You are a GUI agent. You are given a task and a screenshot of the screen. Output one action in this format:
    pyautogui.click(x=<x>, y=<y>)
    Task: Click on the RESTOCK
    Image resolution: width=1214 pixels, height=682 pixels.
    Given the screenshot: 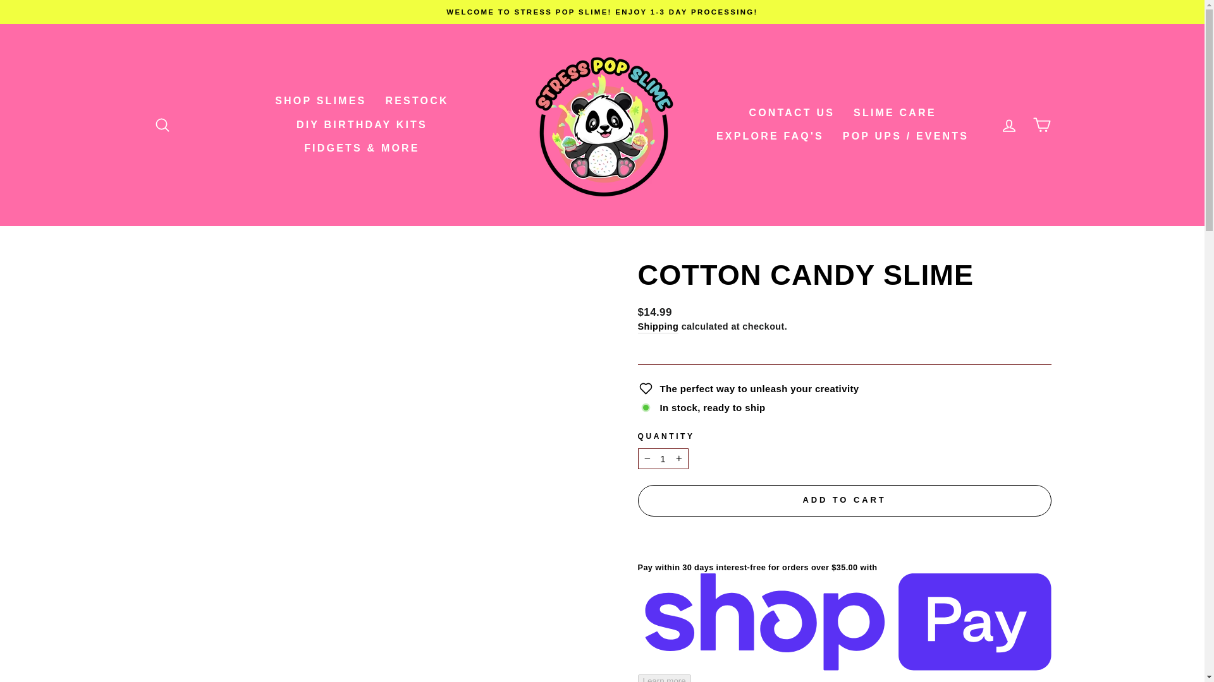 What is the action you would take?
    pyautogui.click(x=416, y=101)
    